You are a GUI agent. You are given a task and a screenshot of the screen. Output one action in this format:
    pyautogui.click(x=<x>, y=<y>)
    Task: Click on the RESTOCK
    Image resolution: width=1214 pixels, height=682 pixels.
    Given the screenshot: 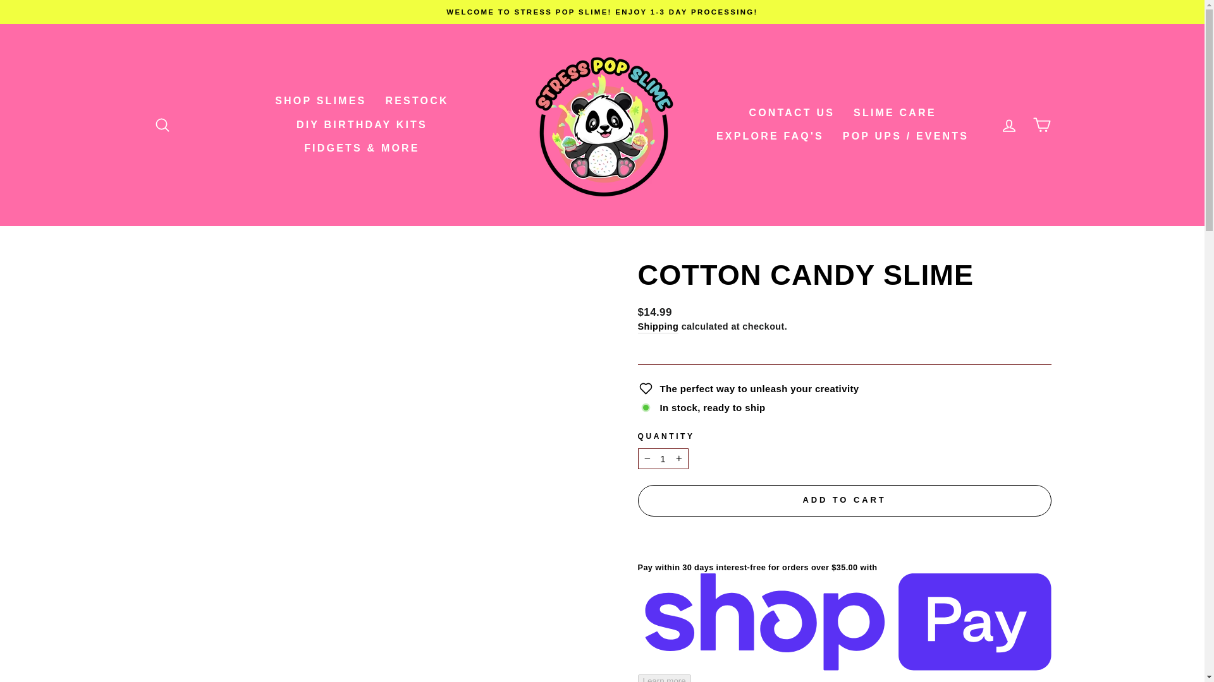 What is the action you would take?
    pyautogui.click(x=416, y=101)
    